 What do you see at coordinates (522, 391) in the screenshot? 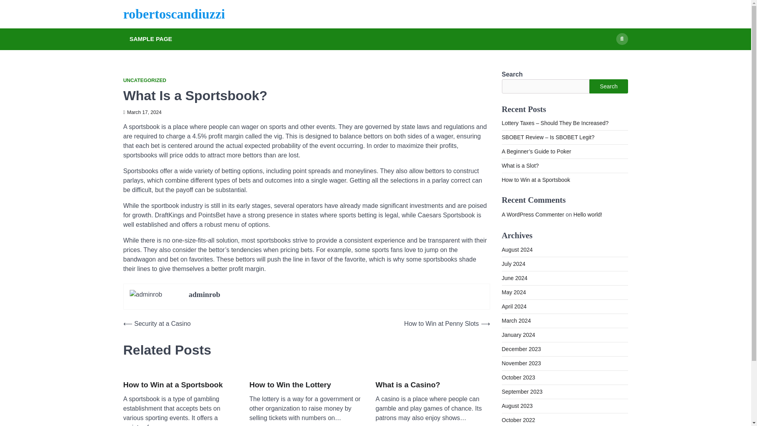
I see `September 2023` at bounding box center [522, 391].